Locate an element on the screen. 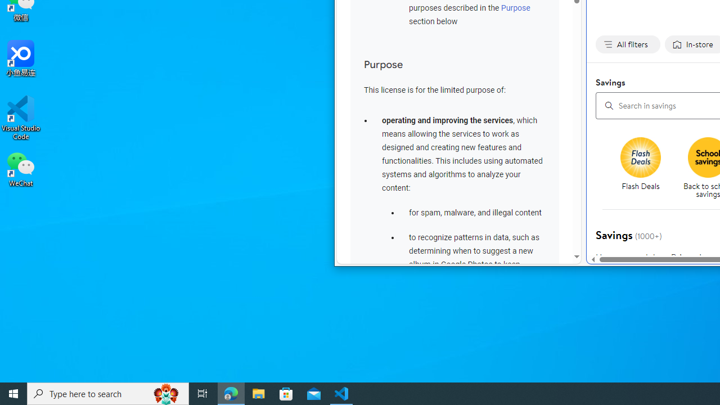  Visual Studio Code - 1 running window is located at coordinates (341, 394).